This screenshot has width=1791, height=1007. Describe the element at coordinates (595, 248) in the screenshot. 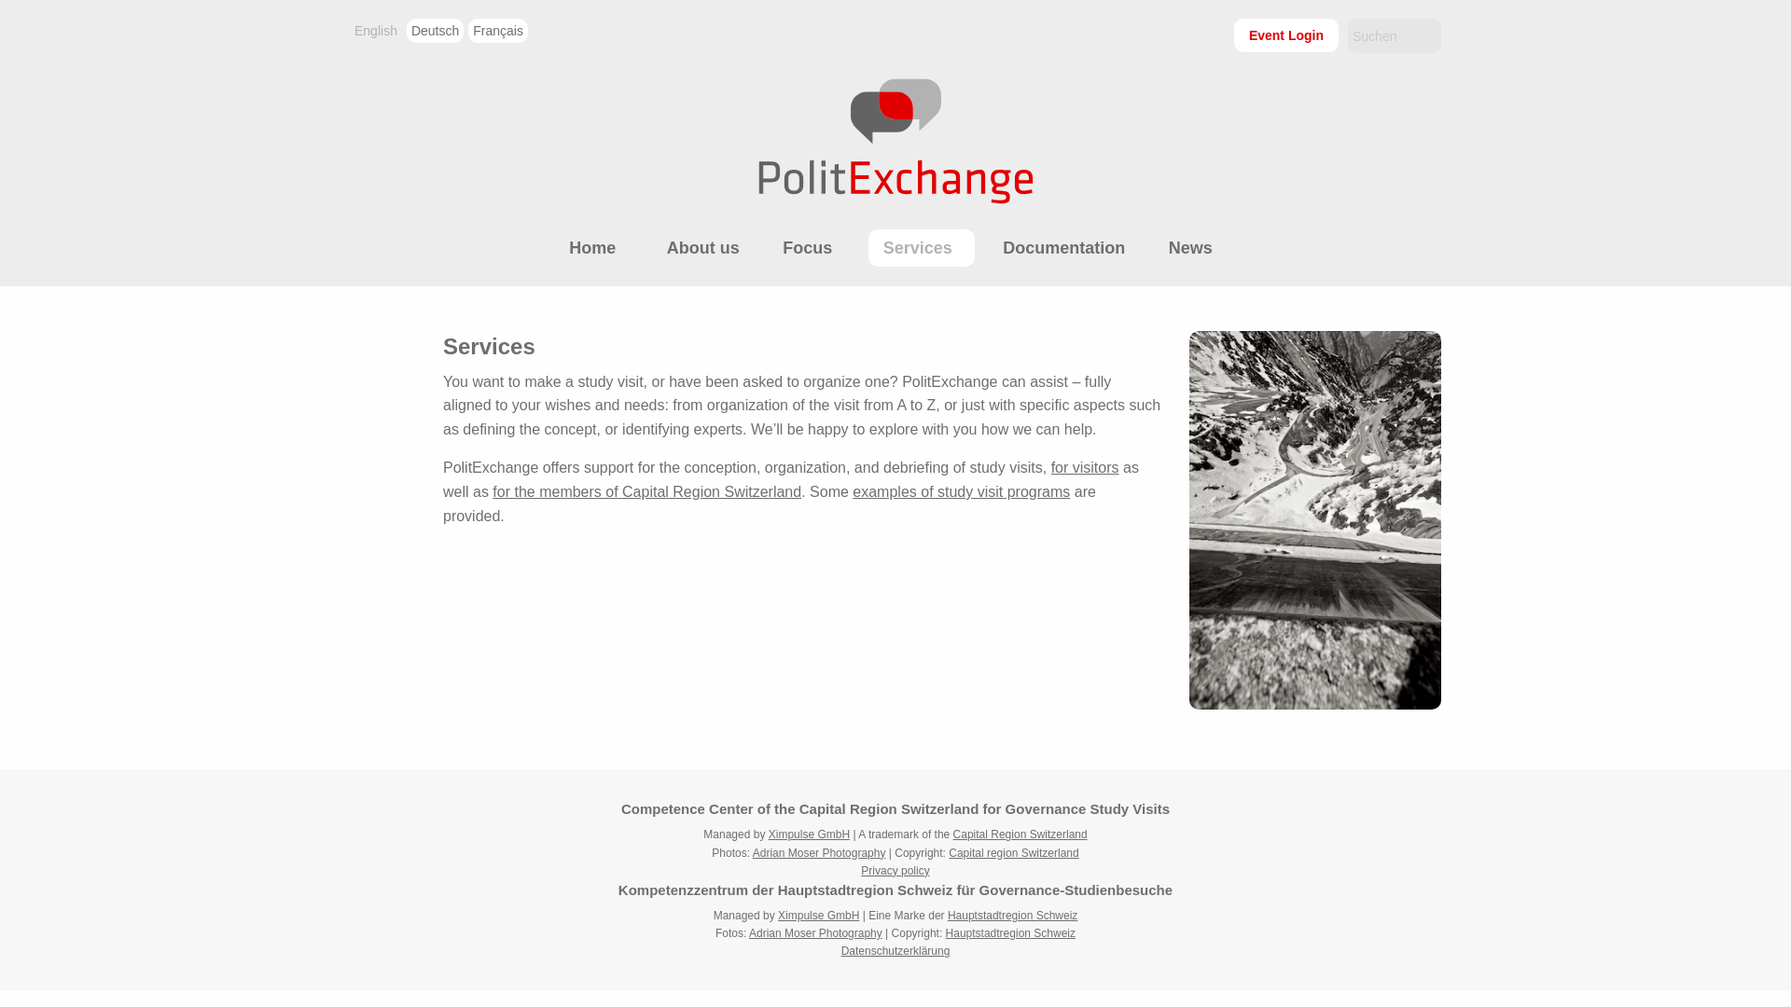

I see `Home` at that location.